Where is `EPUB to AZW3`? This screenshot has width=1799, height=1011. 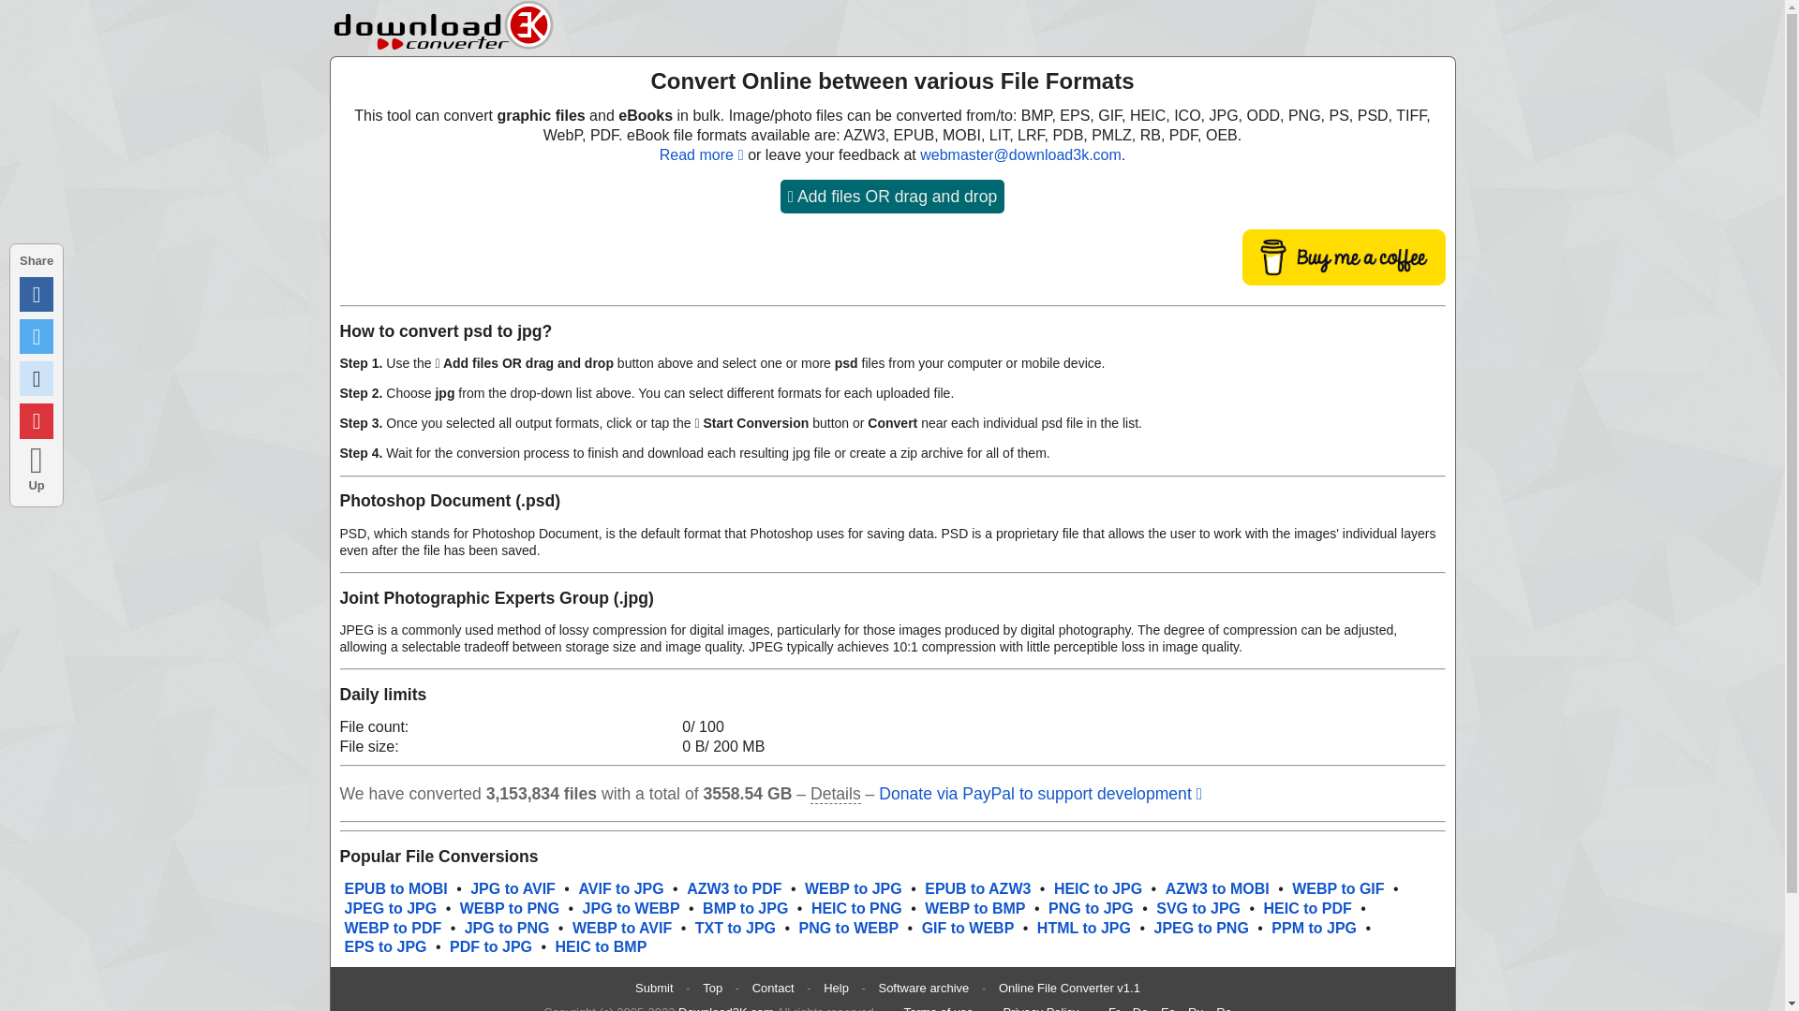 EPUB to AZW3 is located at coordinates (977, 887).